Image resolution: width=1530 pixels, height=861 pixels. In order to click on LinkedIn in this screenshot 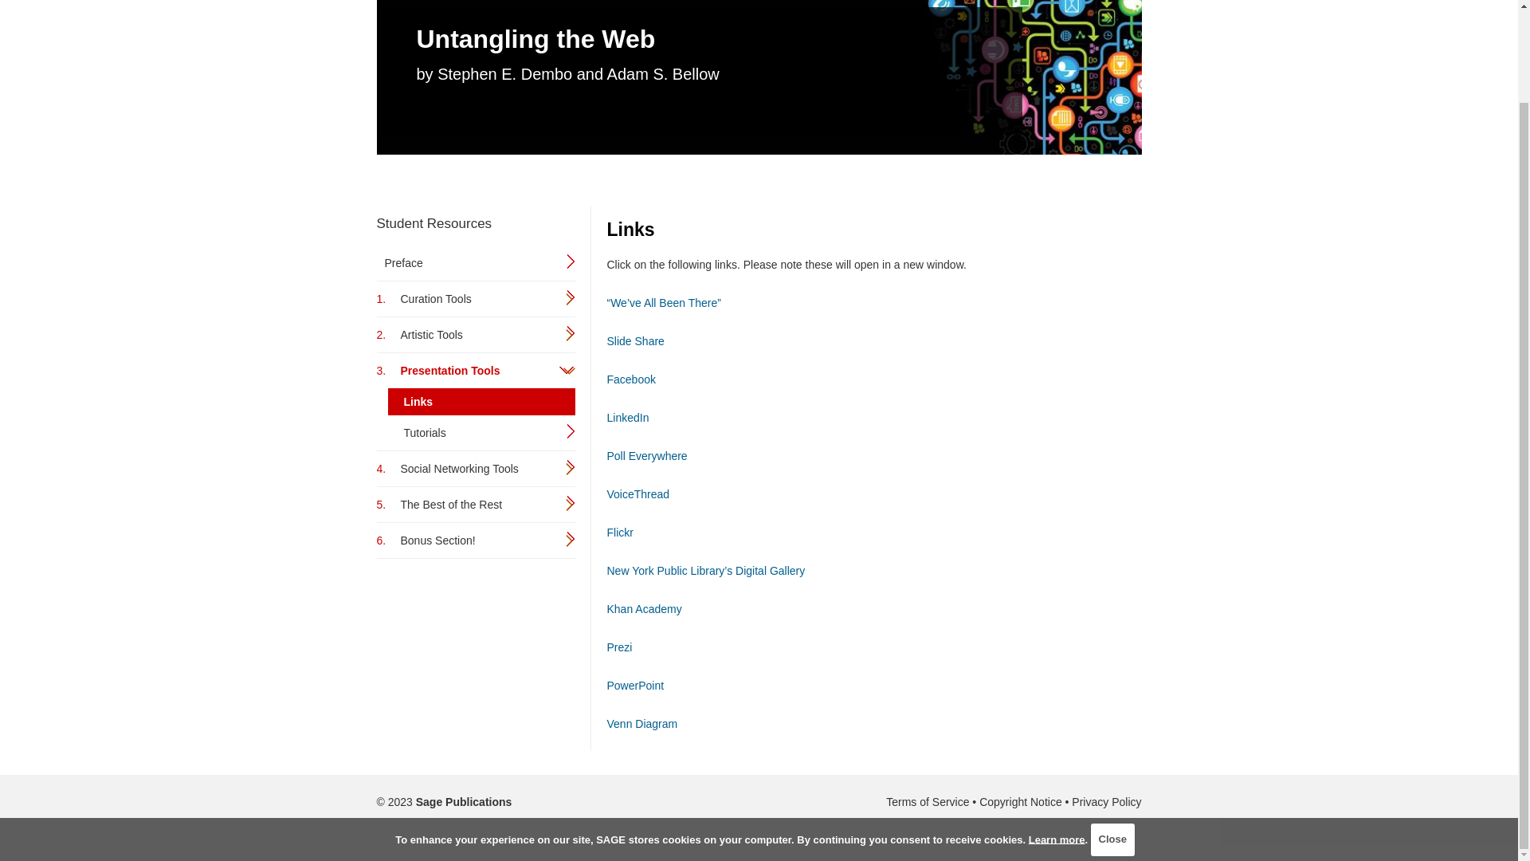, I will do `click(628, 418)`.